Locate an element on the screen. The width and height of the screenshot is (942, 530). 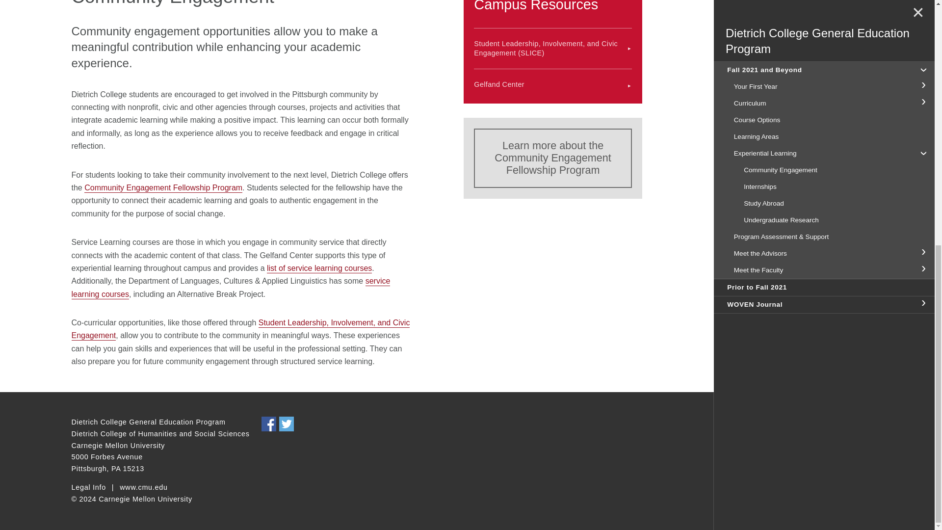
service learning courses is located at coordinates (231, 288).